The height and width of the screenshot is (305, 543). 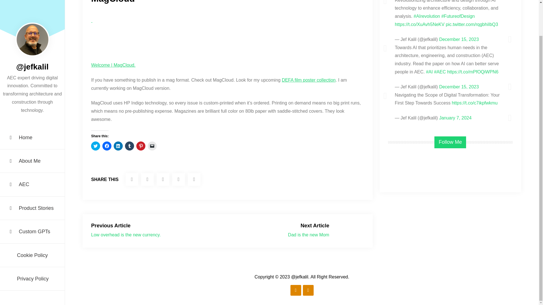 I want to click on Share on LinkedIn, so click(x=178, y=179).